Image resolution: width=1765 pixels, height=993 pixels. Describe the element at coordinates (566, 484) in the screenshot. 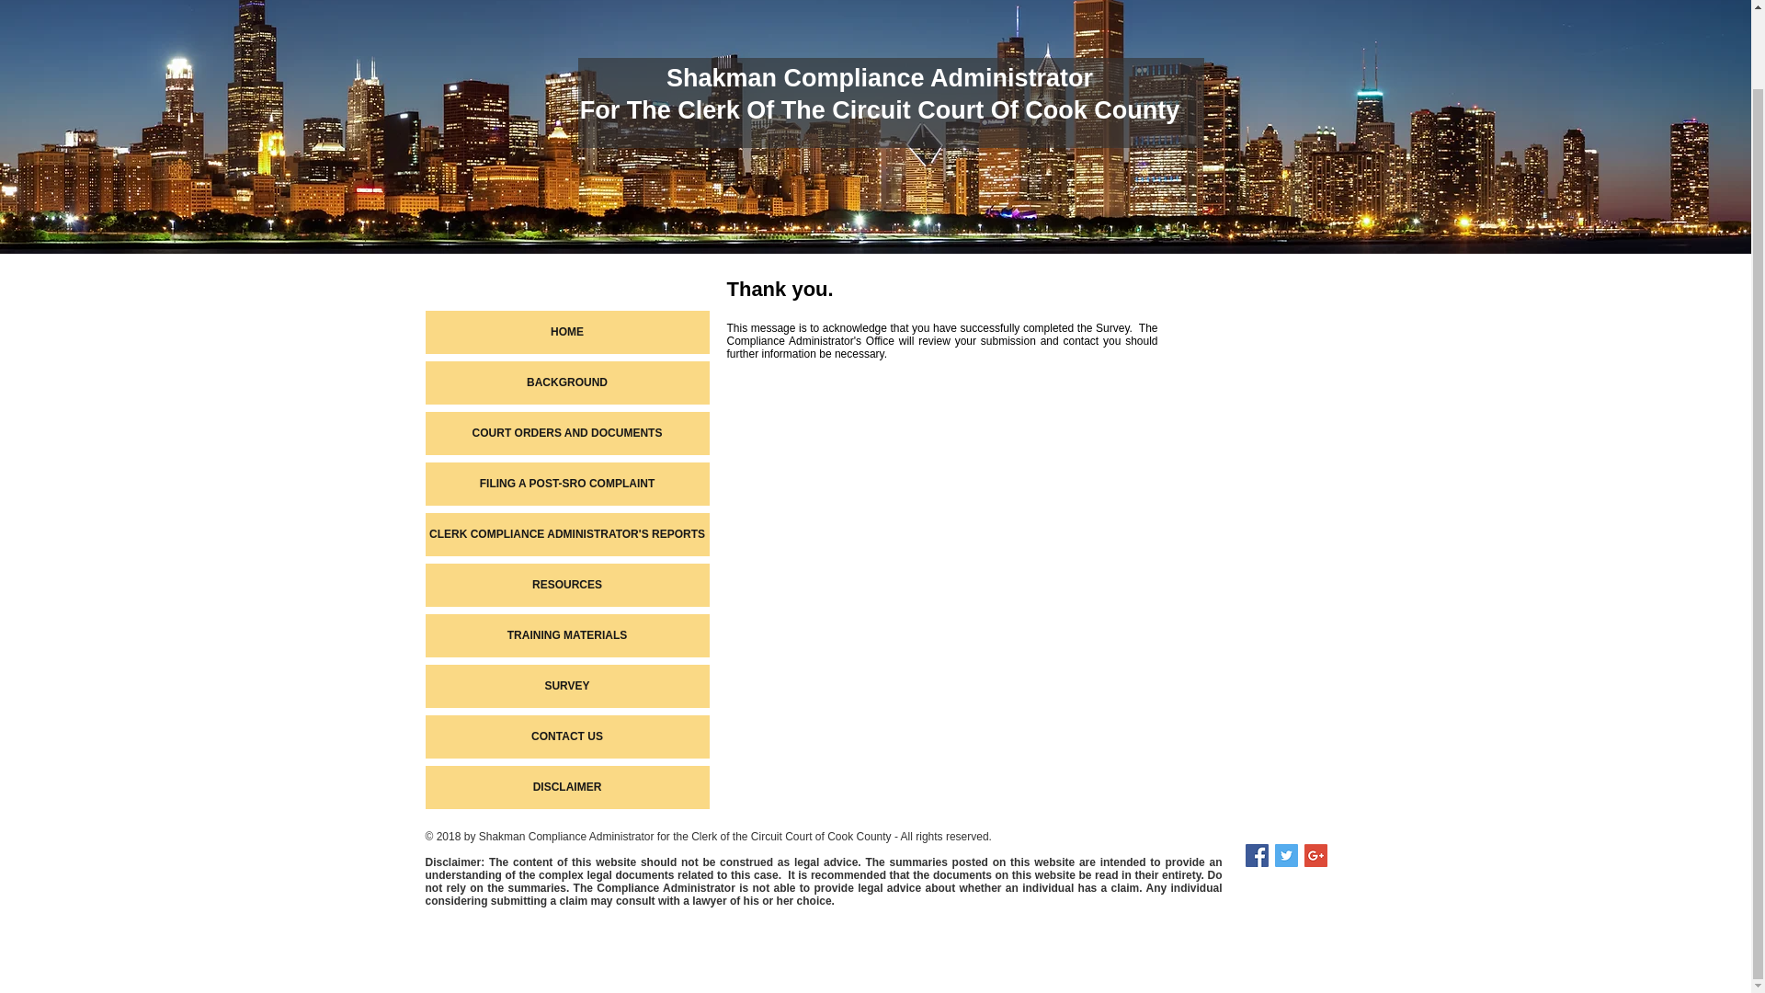

I see `FILING A POST-SRO COMPLAINT` at that location.